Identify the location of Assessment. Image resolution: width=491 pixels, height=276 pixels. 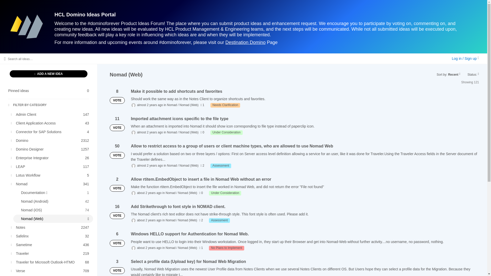
(51, 140).